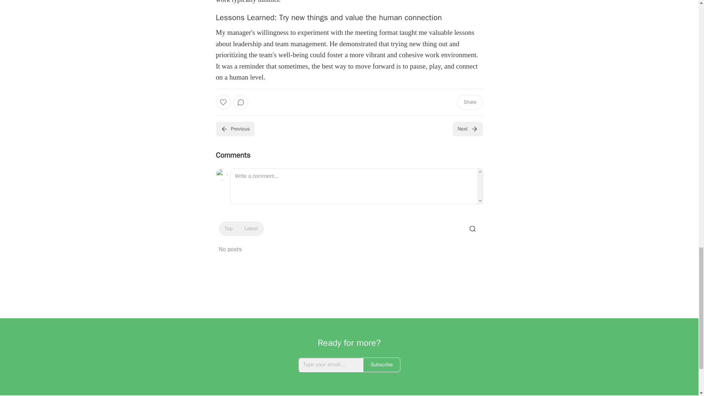  What do you see at coordinates (467, 129) in the screenshot?
I see `Next` at bounding box center [467, 129].